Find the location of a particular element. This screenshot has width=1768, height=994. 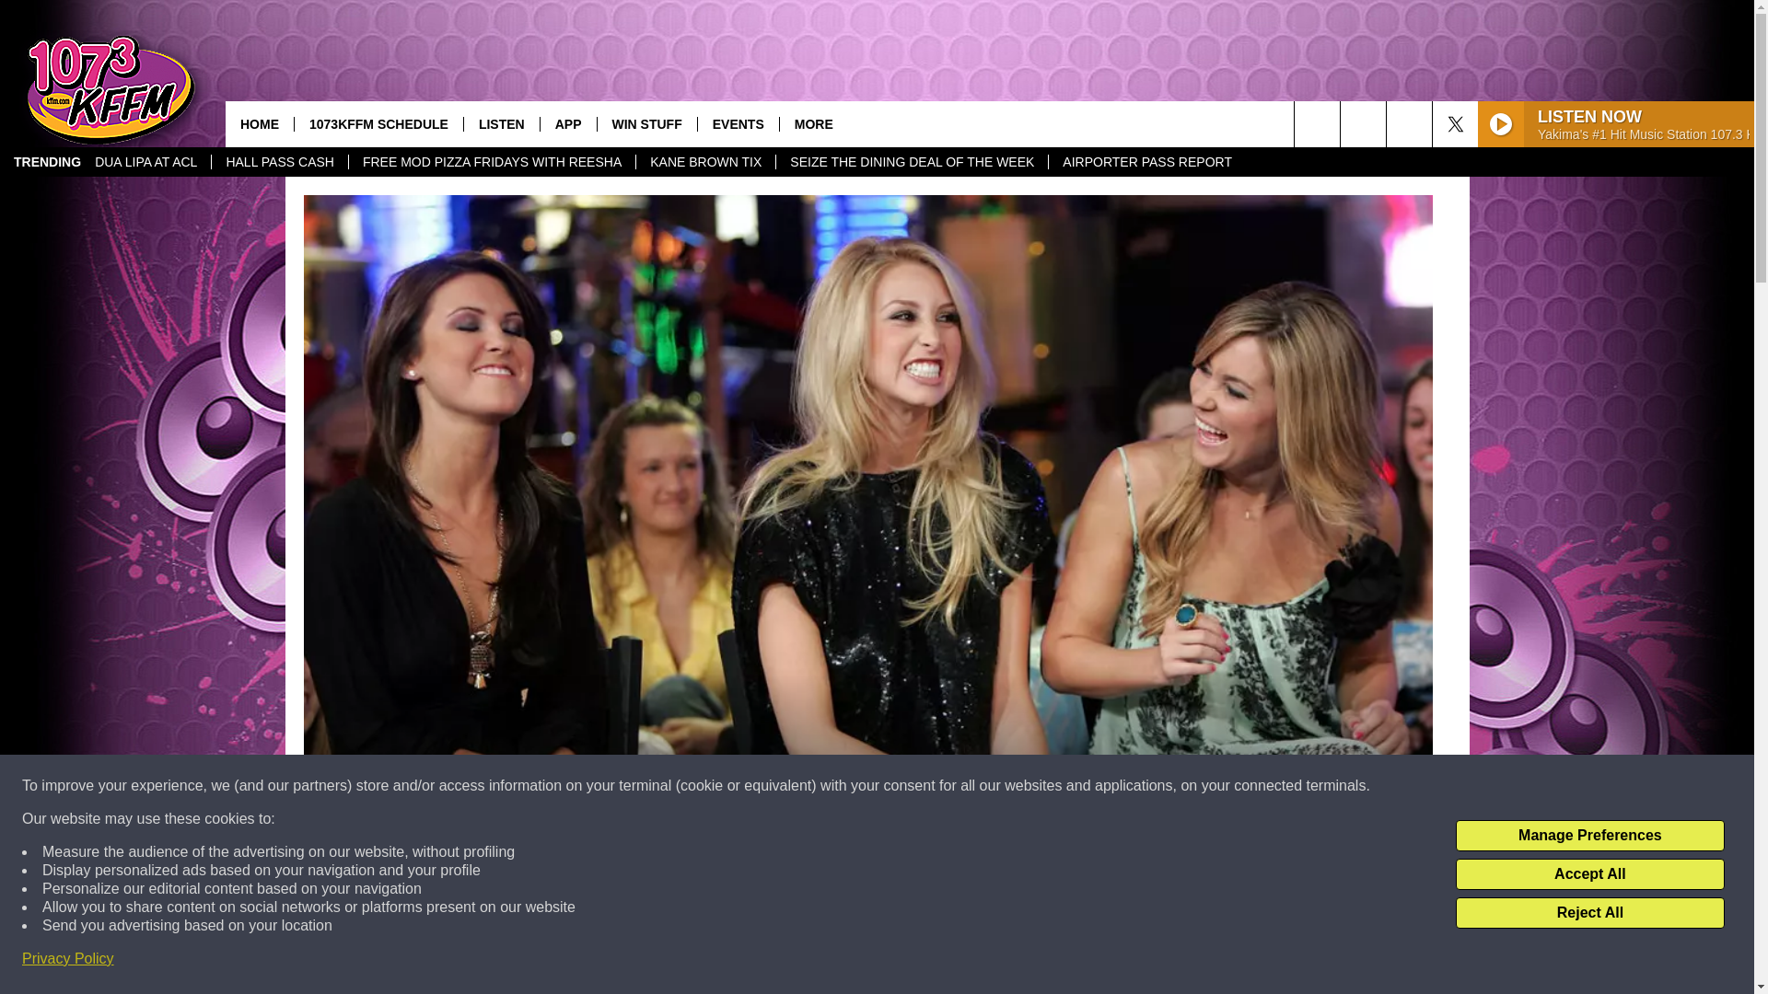

Privacy Policy is located at coordinates (68, 959).